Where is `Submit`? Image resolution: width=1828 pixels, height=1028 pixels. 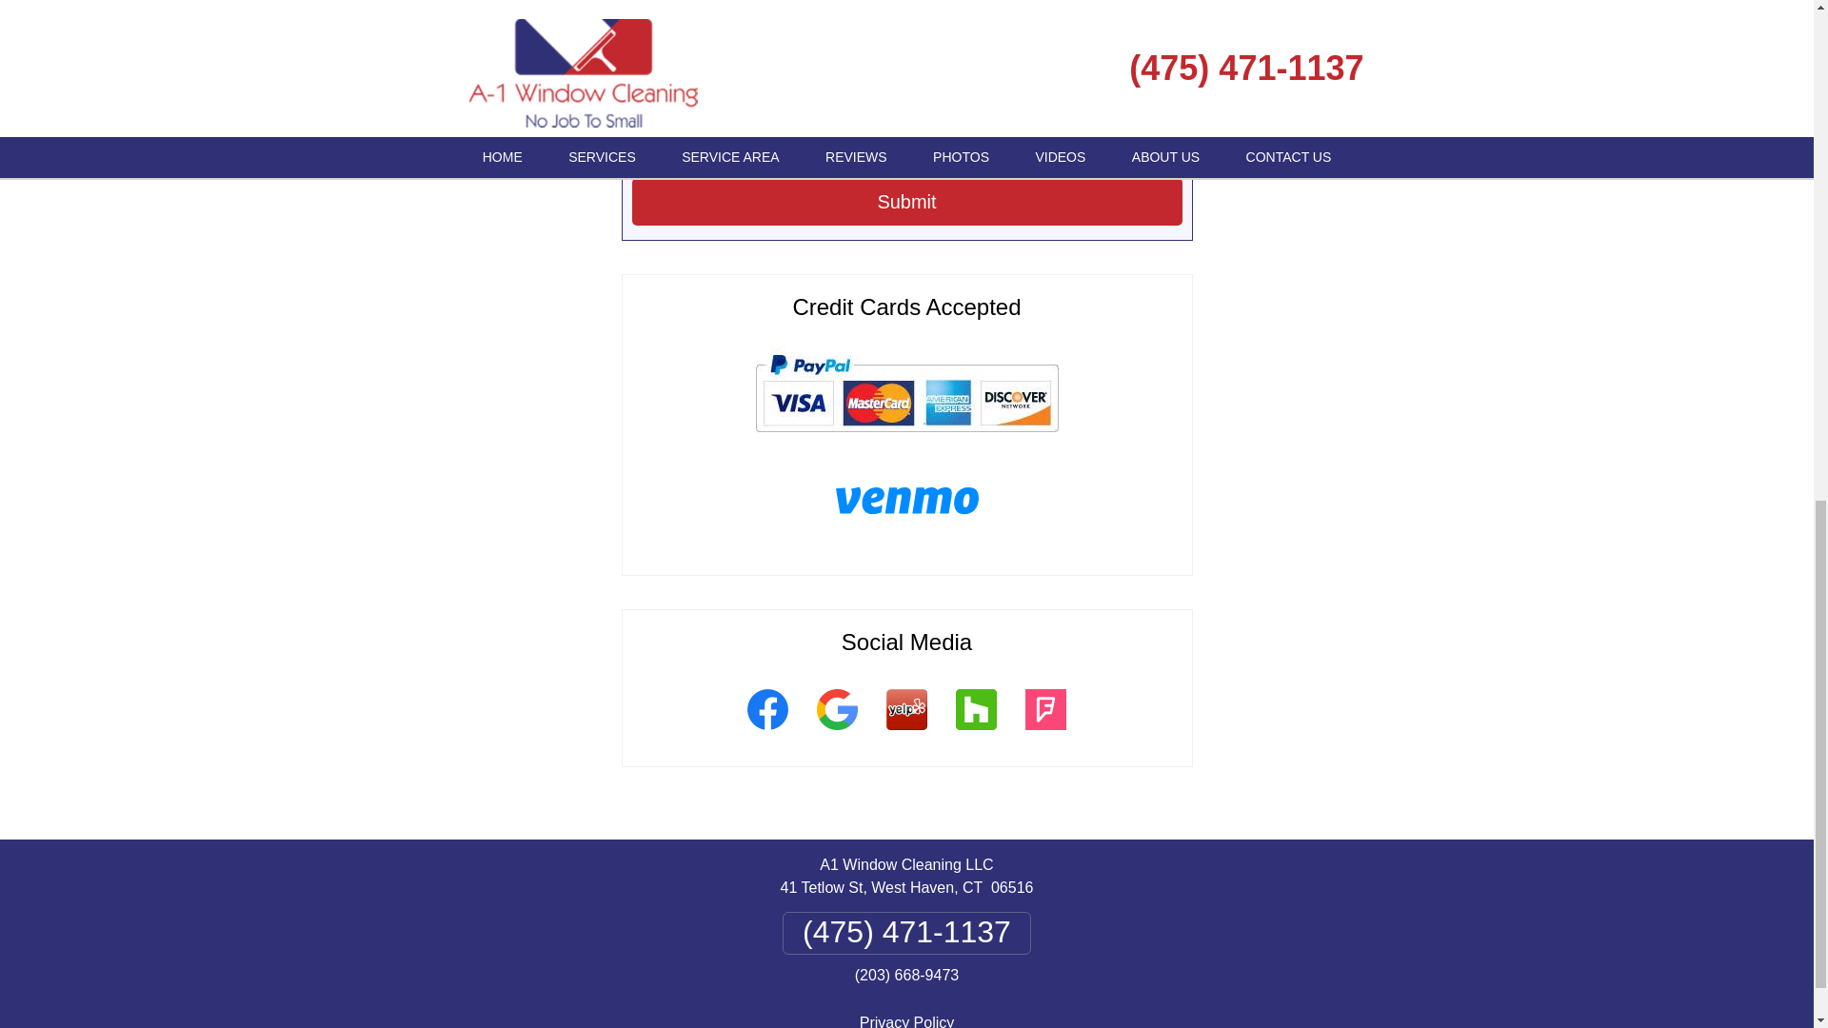
Submit is located at coordinates (907, 201).